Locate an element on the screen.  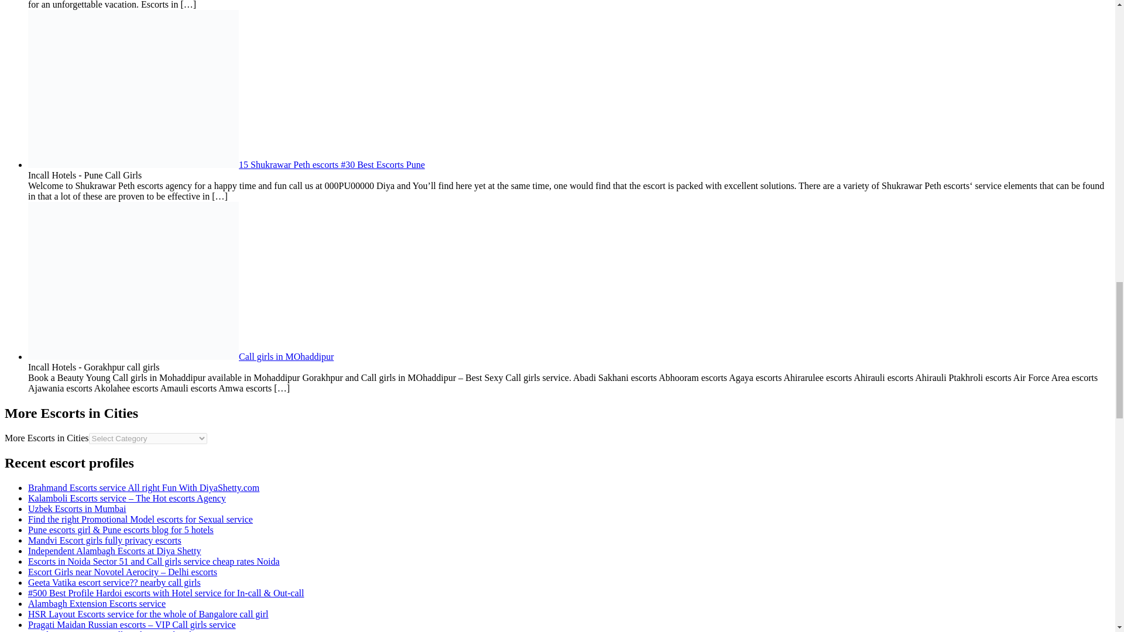
Independent Alambagh Escorts at Diya Shetty is located at coordinates (115, 551).